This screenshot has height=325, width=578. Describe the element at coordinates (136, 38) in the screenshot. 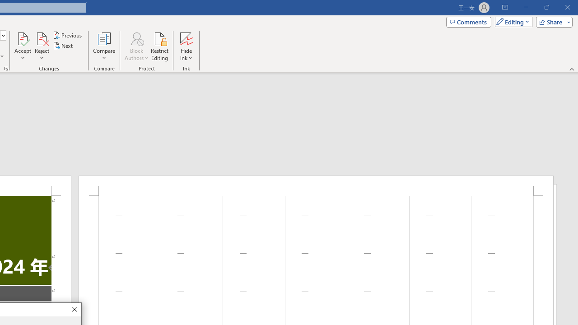

I see `Block Authors` at that location.